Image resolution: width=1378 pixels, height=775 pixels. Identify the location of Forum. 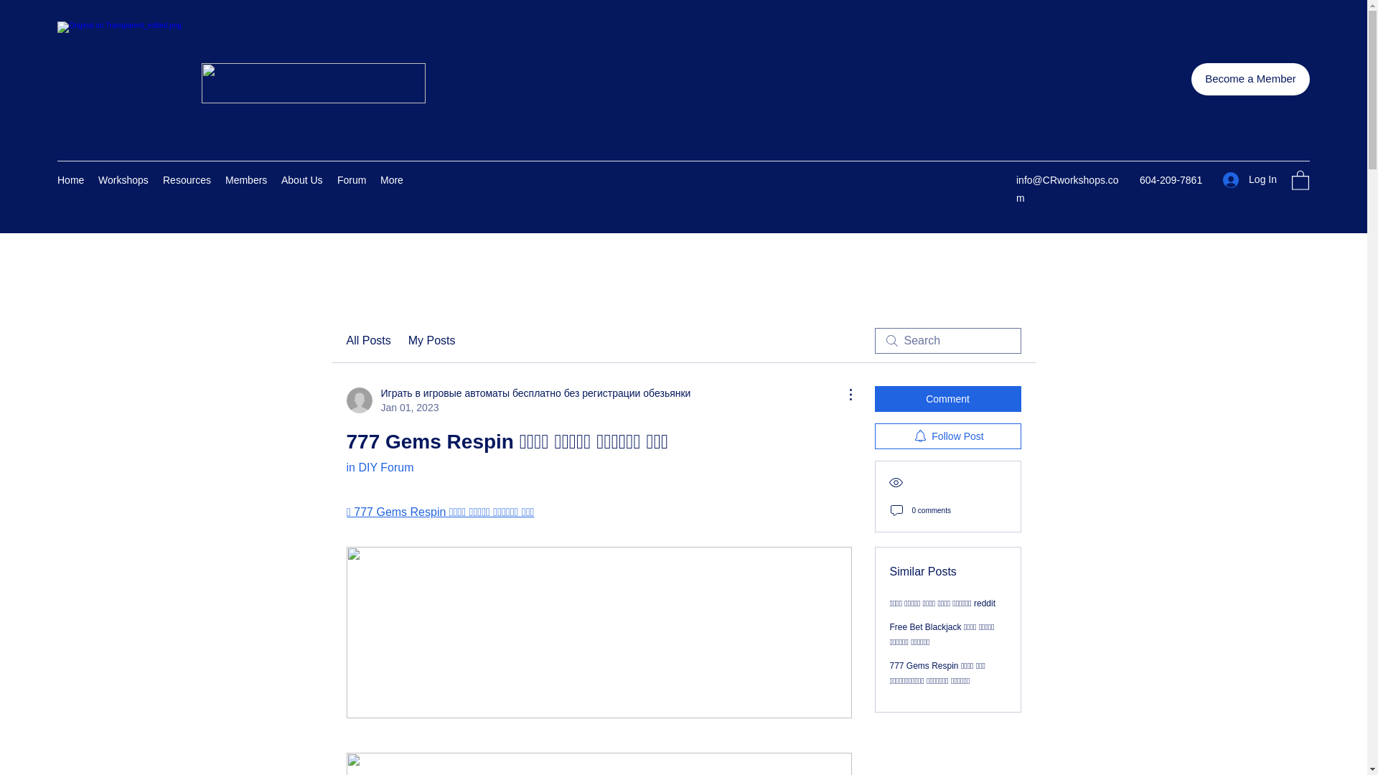
(352, 179).